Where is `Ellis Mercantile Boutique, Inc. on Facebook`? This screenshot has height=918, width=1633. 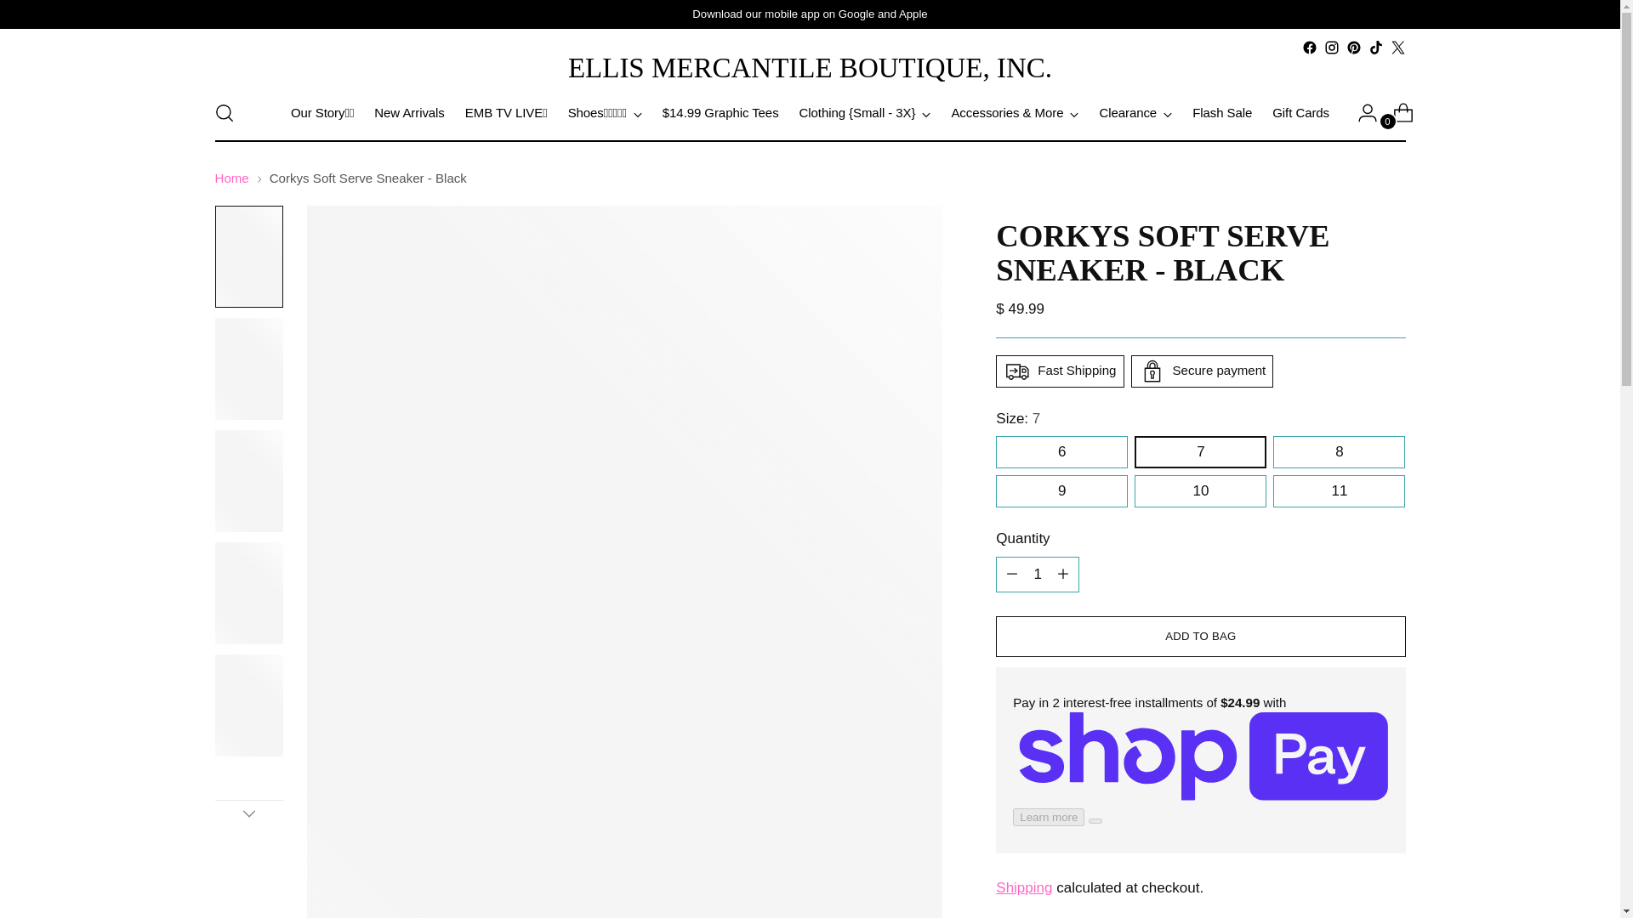
Ellis Mercantile Boutique, Inc. on Facebook is located at coordinates (1308, 48).